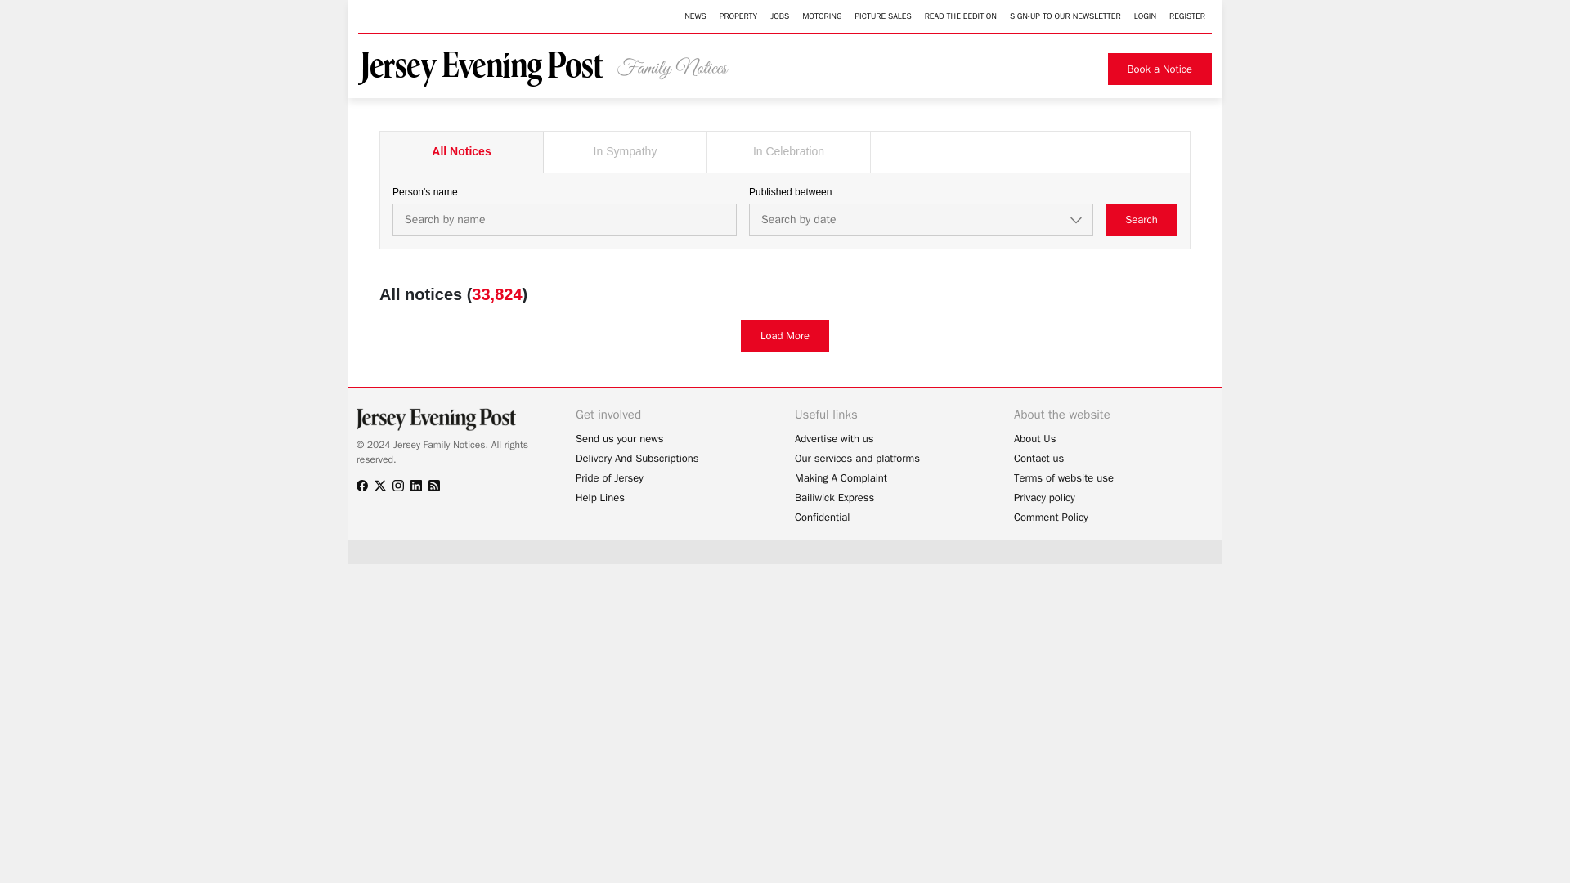 The height and width of the screenshot is (883, 1570). What do you see at coordinates (552, 69) in the screenshot?
I see `Jersey Family Notices` at bounding box center [552, 69].